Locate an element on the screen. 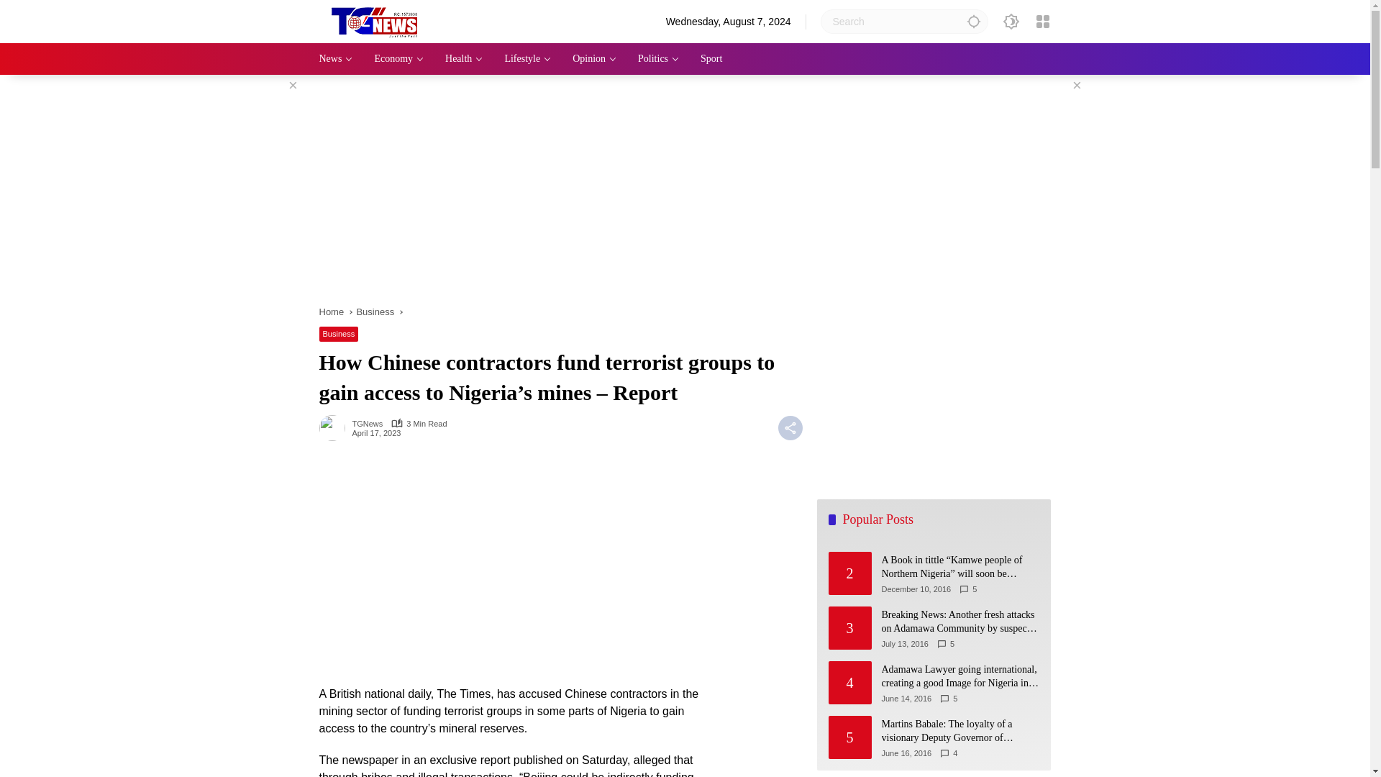 Image resolution: width=1381 pixels, height=777 pixels. Business is located at coordinates (375, 311).